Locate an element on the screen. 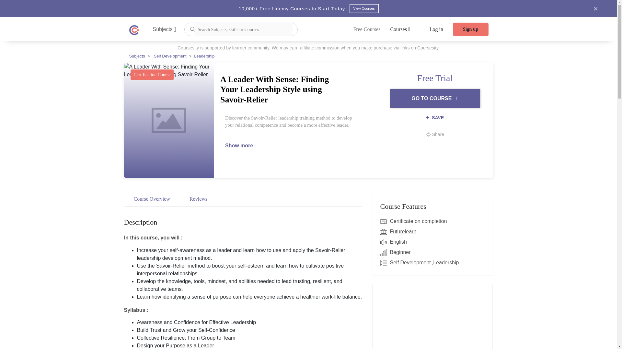  Subjects is located at coordinates (165, 29).